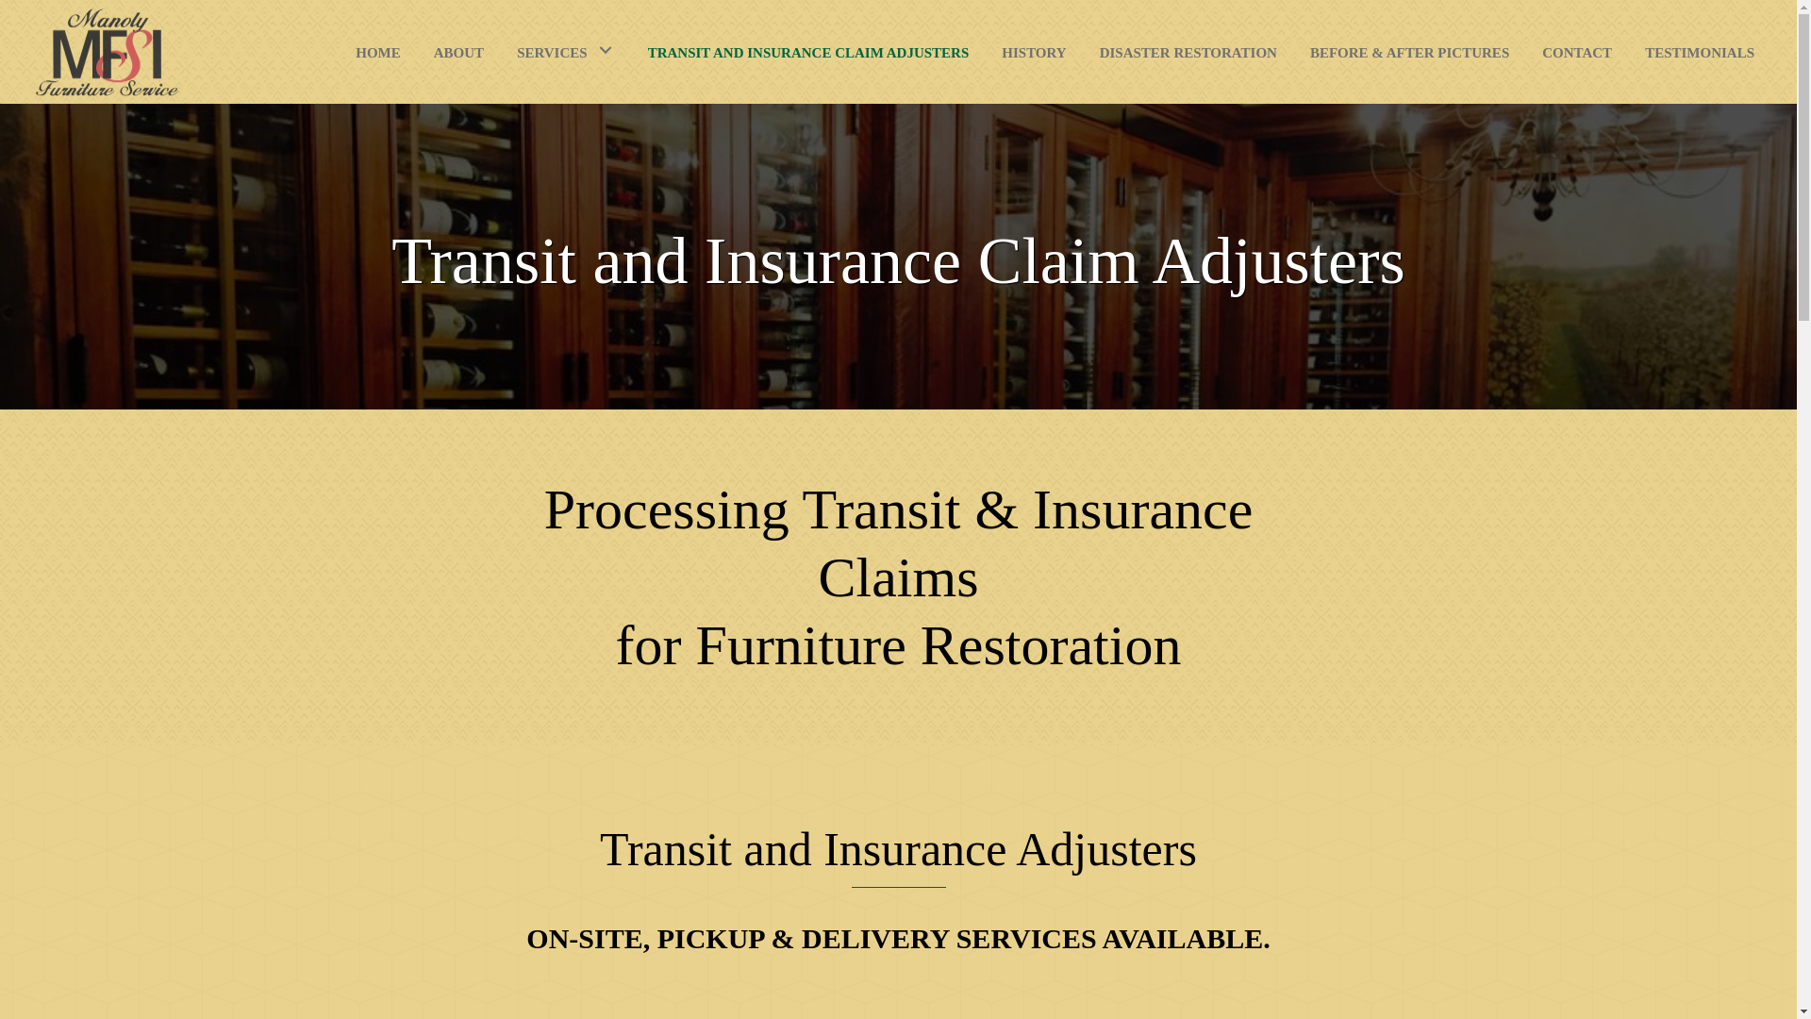 The height and width of the screenshot is (1019, 1811). Describe the element at coordinates (1188, 50) in the screenshot. I see `DISASTER RESTORATION` at that location.